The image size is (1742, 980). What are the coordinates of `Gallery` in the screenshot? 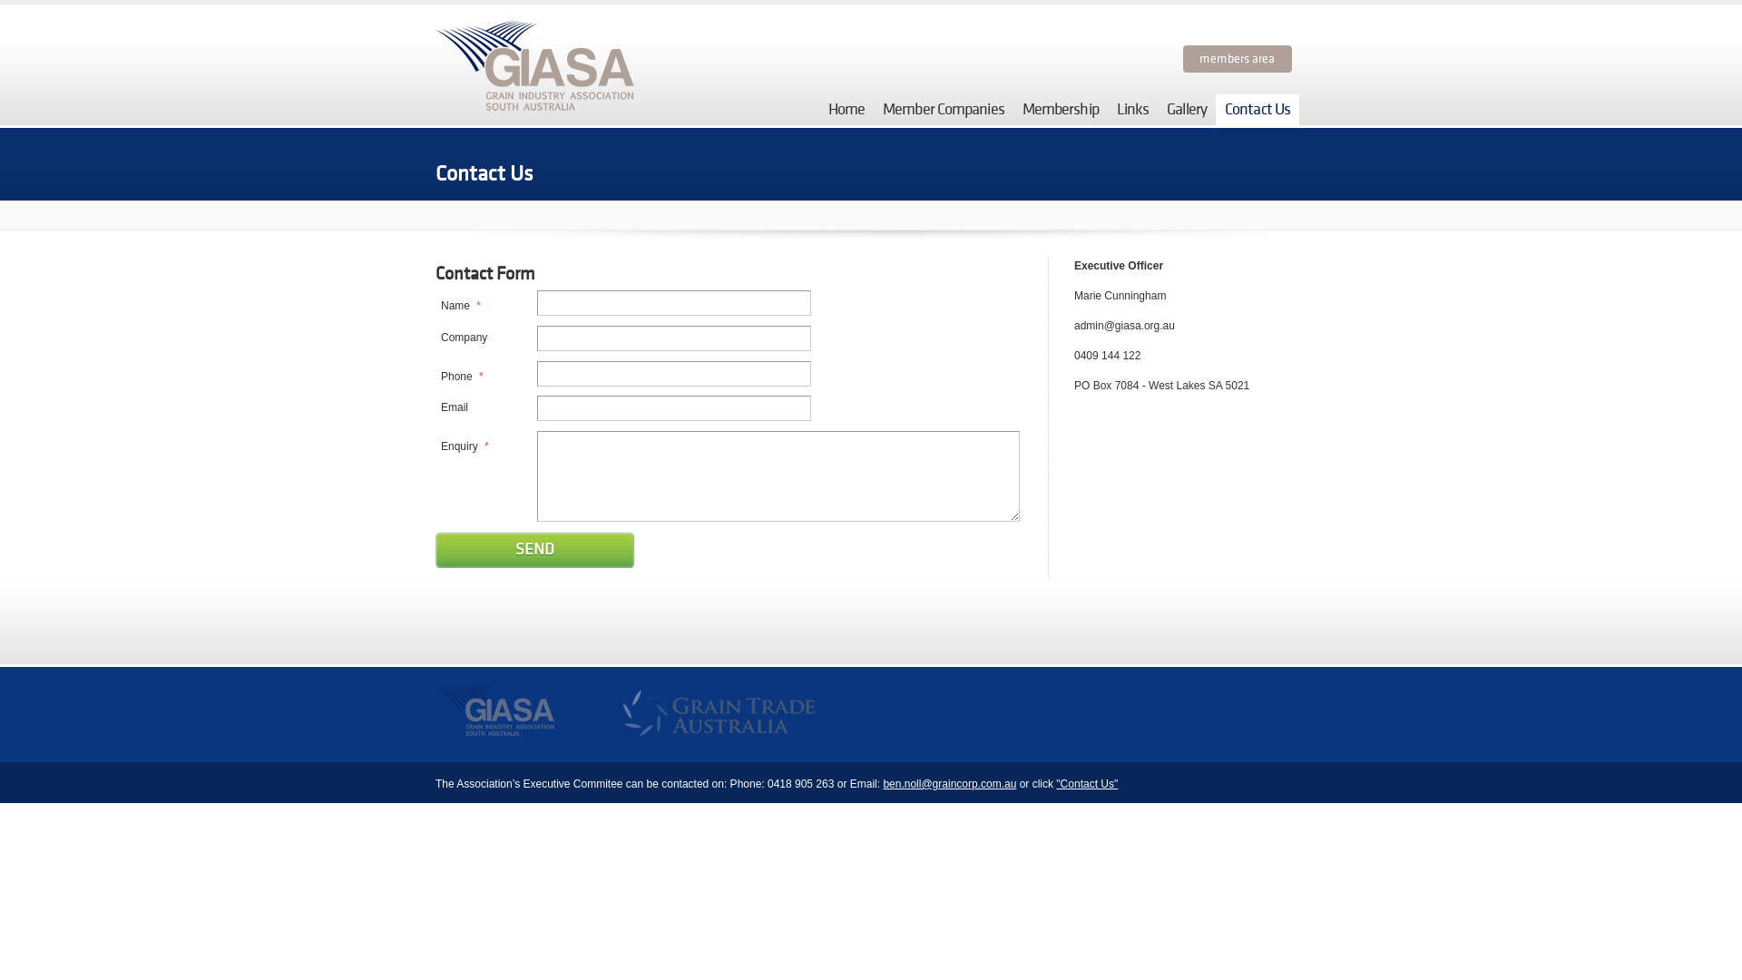 It's located at (1187, 110).